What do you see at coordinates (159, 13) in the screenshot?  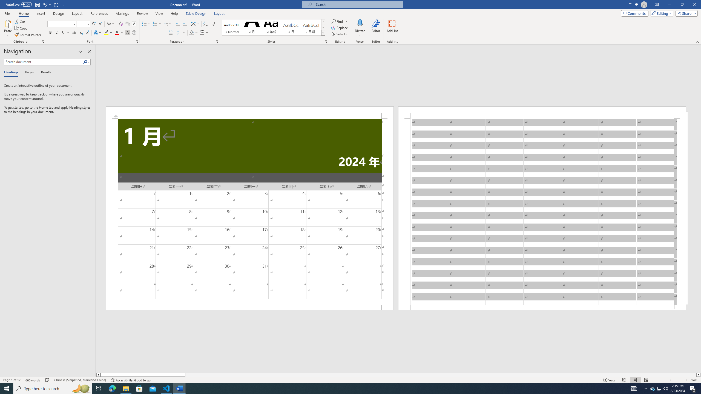 I see `View` at bounding box center [159, 13].